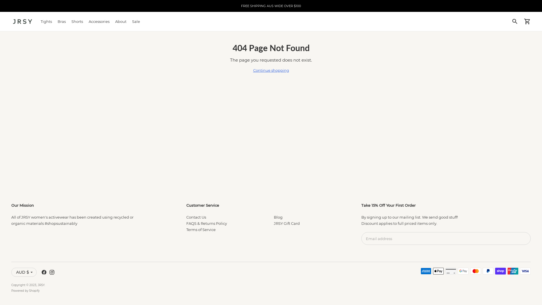  I want to click on AUD $, so click(24, 272).